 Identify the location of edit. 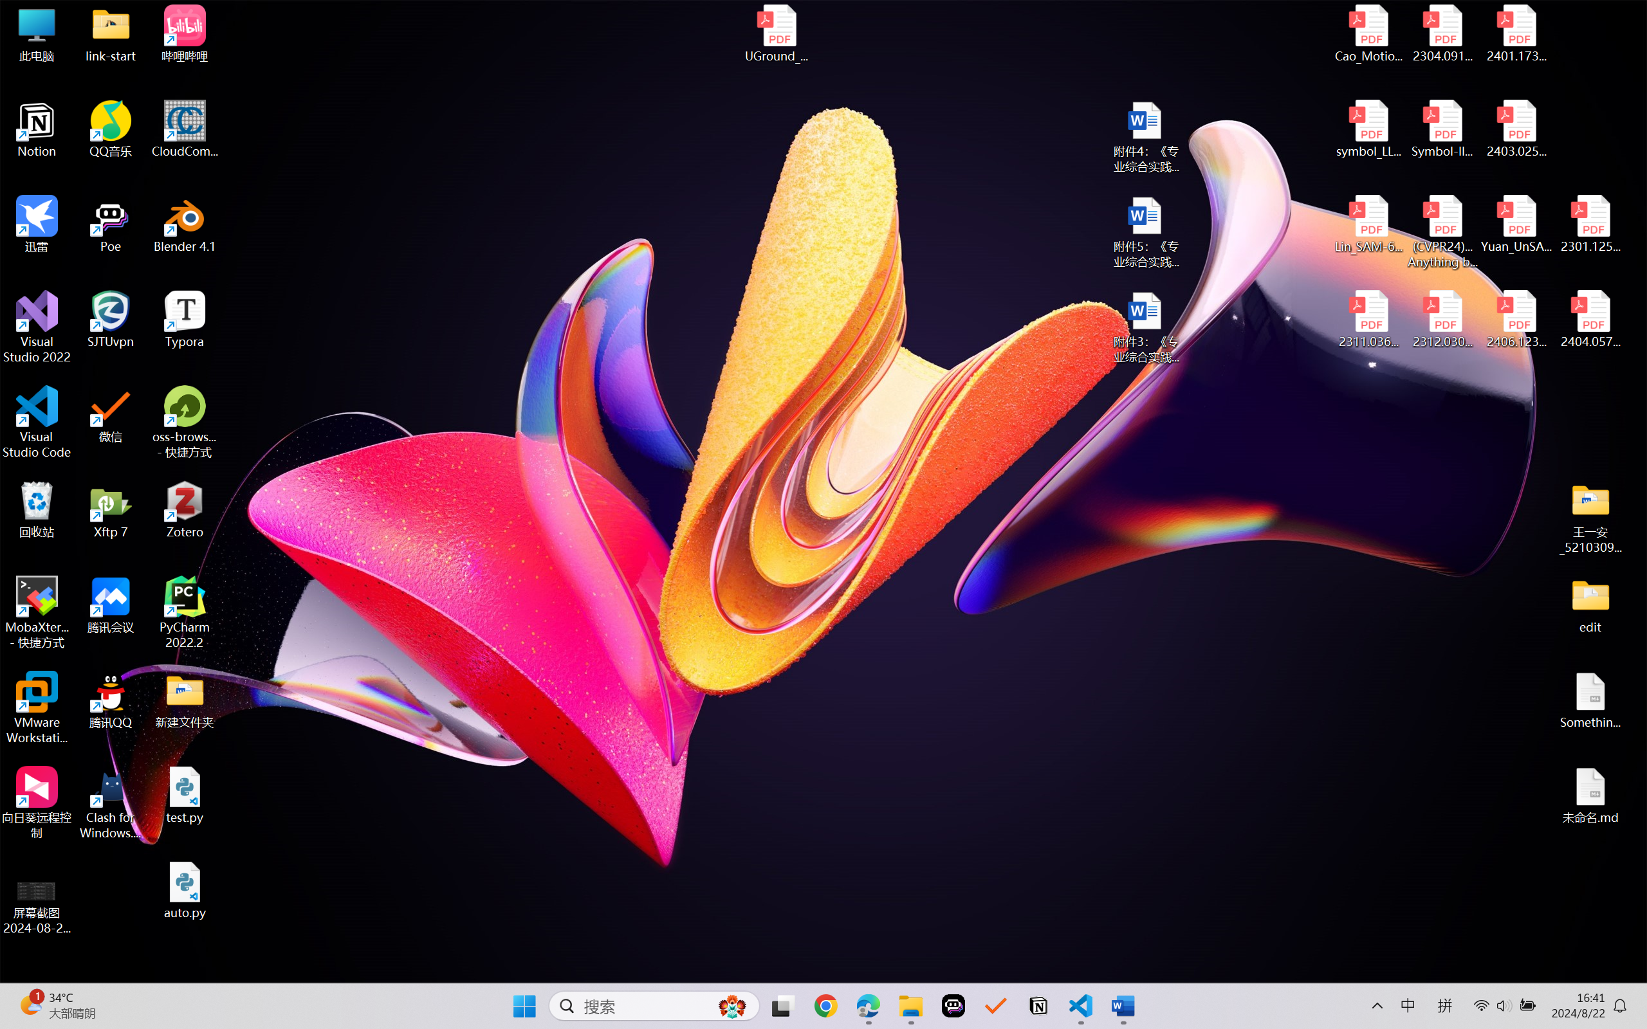
(1590, 605).